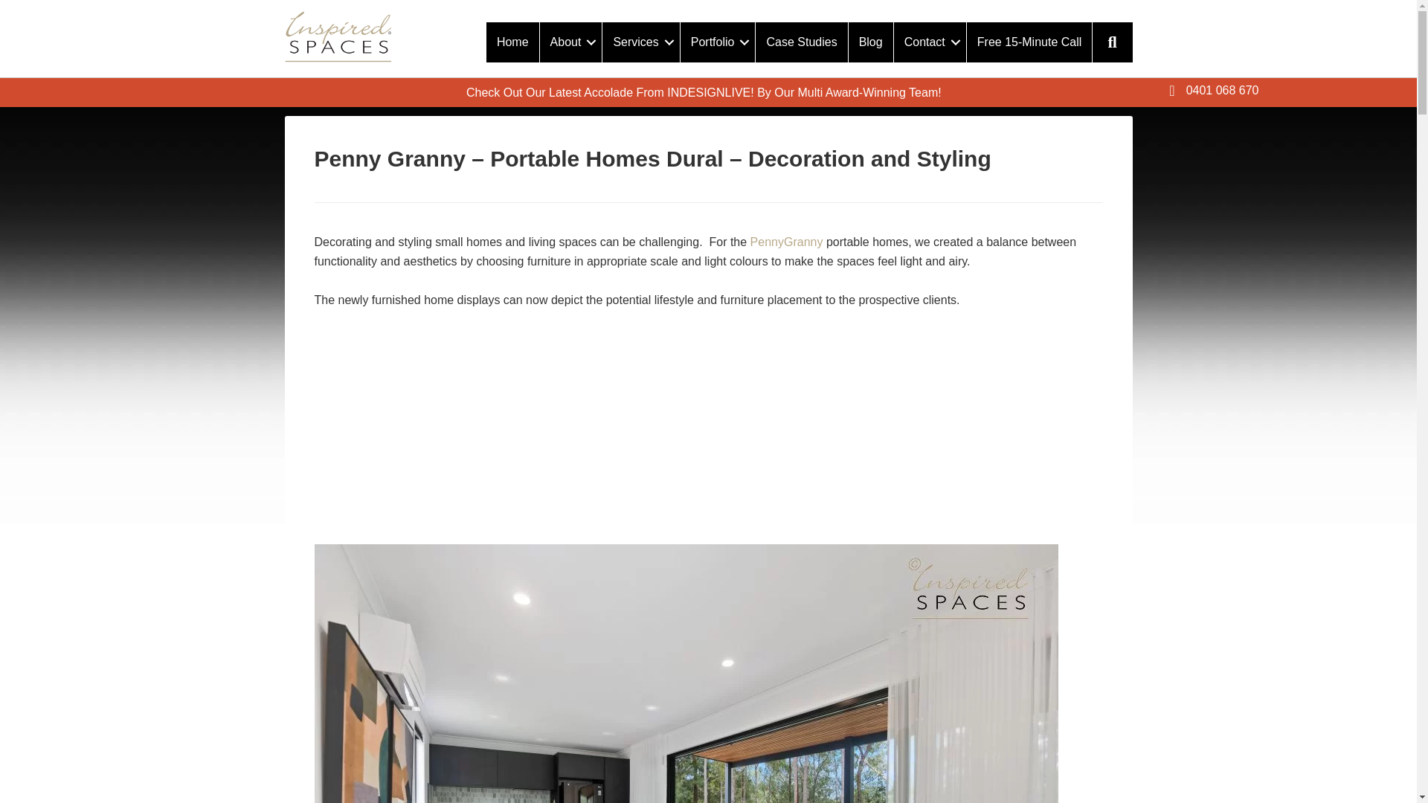  What do you see at coordinates (1214, 95) in the screenshot?
I see `0401 068 670` at bounding box center [1214, 95].